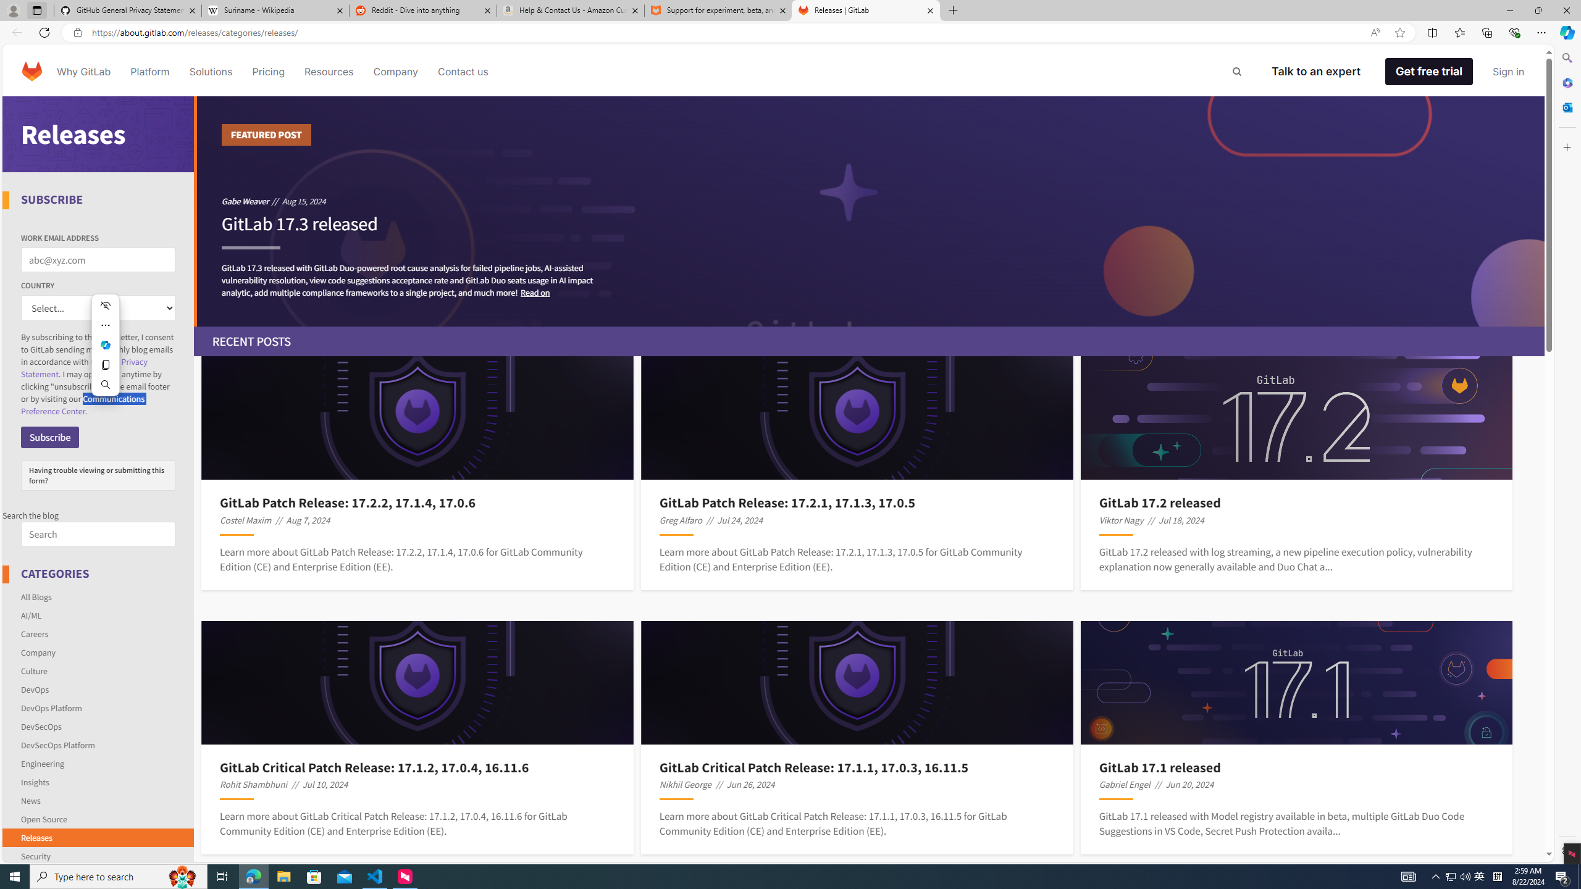 The image size is (1581, 889). I want to click on GitLab Critical Patch Release: 17.1.2, 17.0.4, 16.11.6, so click(417, 767).